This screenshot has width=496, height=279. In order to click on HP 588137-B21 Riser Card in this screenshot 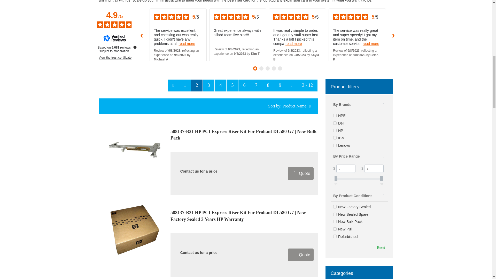, I will do `click(134, 150)`.